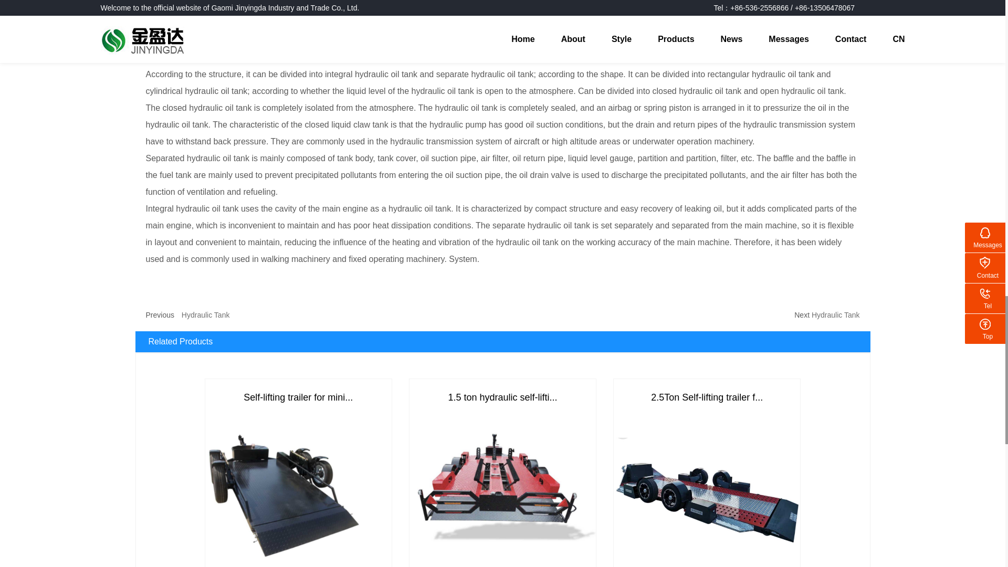 The width and height of the screenshot is (1008, 567). I want to click on Gaomi Jinyingda Industry and Trade Co., Ltd., so click(244, 48).